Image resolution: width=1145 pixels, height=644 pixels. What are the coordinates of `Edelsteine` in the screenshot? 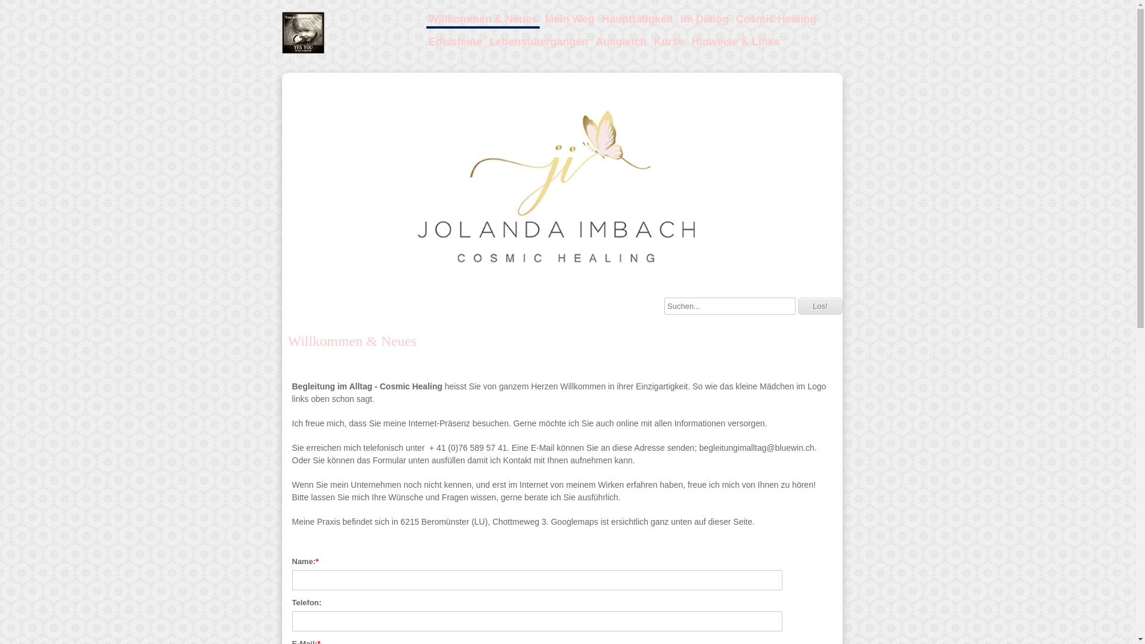 It's located at (455, 42).